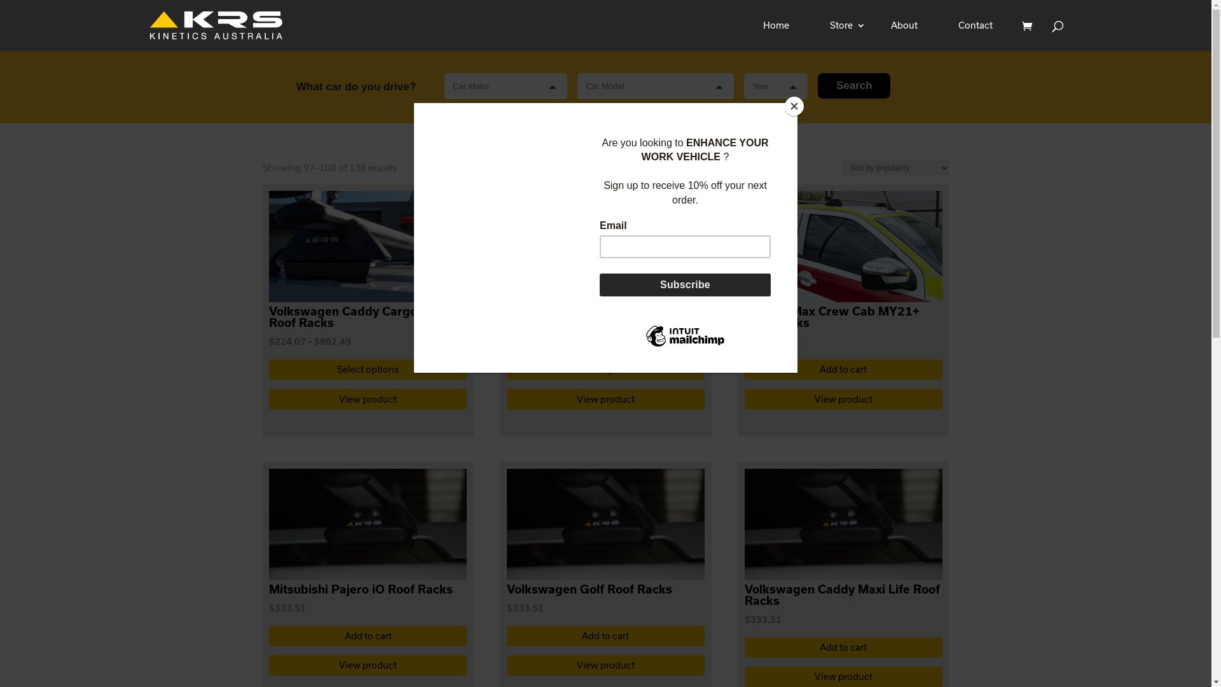  I want to click on Select options, so click(605, 370).